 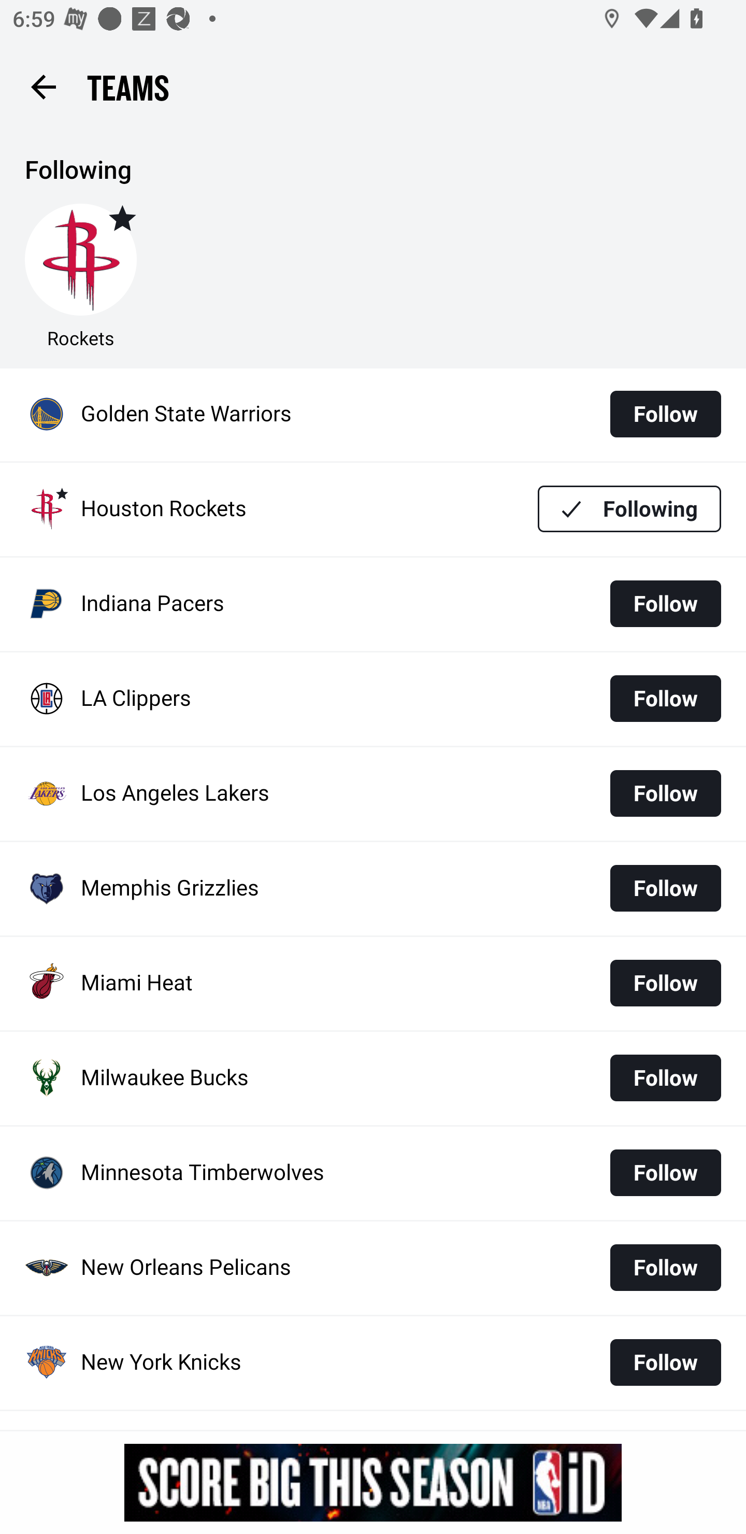 I want to click on New Orleans Pelicans Follow, so click(x=373, y=1268).